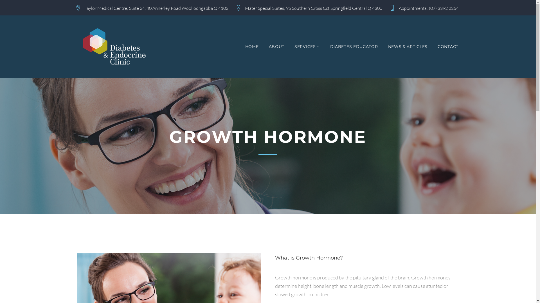  Describe the element at coordinates (448, 47) in the screenshot. I see `CONTACT` at that location.